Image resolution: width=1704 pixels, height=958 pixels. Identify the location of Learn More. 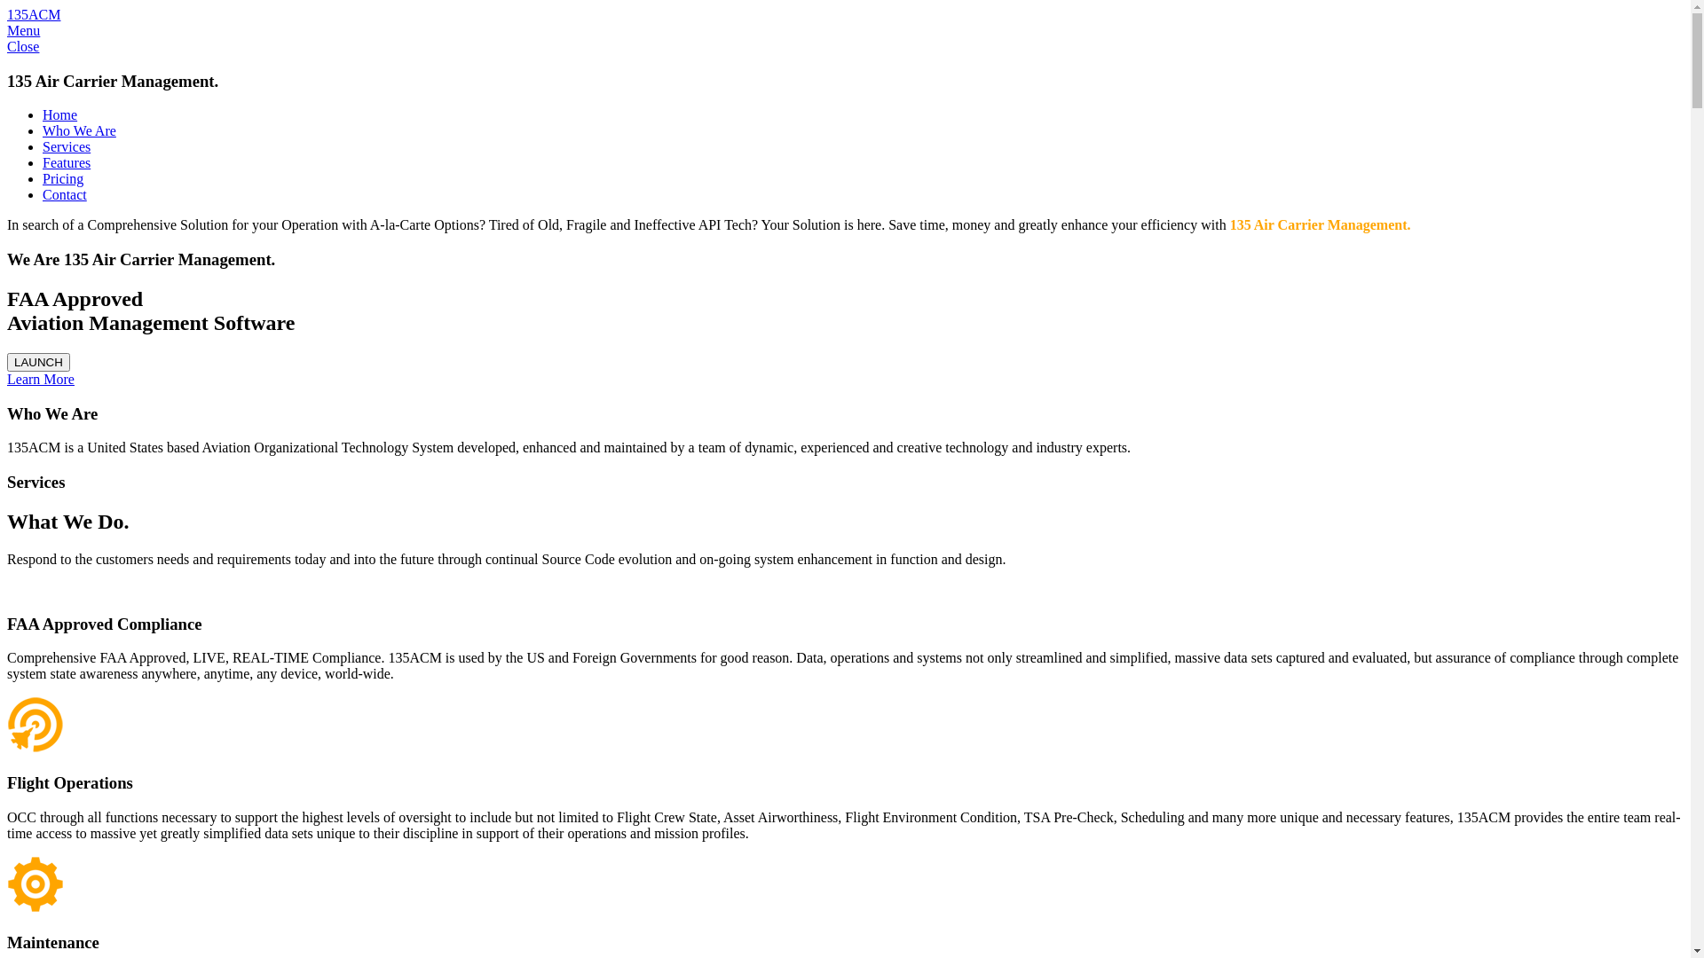
(41, 380).